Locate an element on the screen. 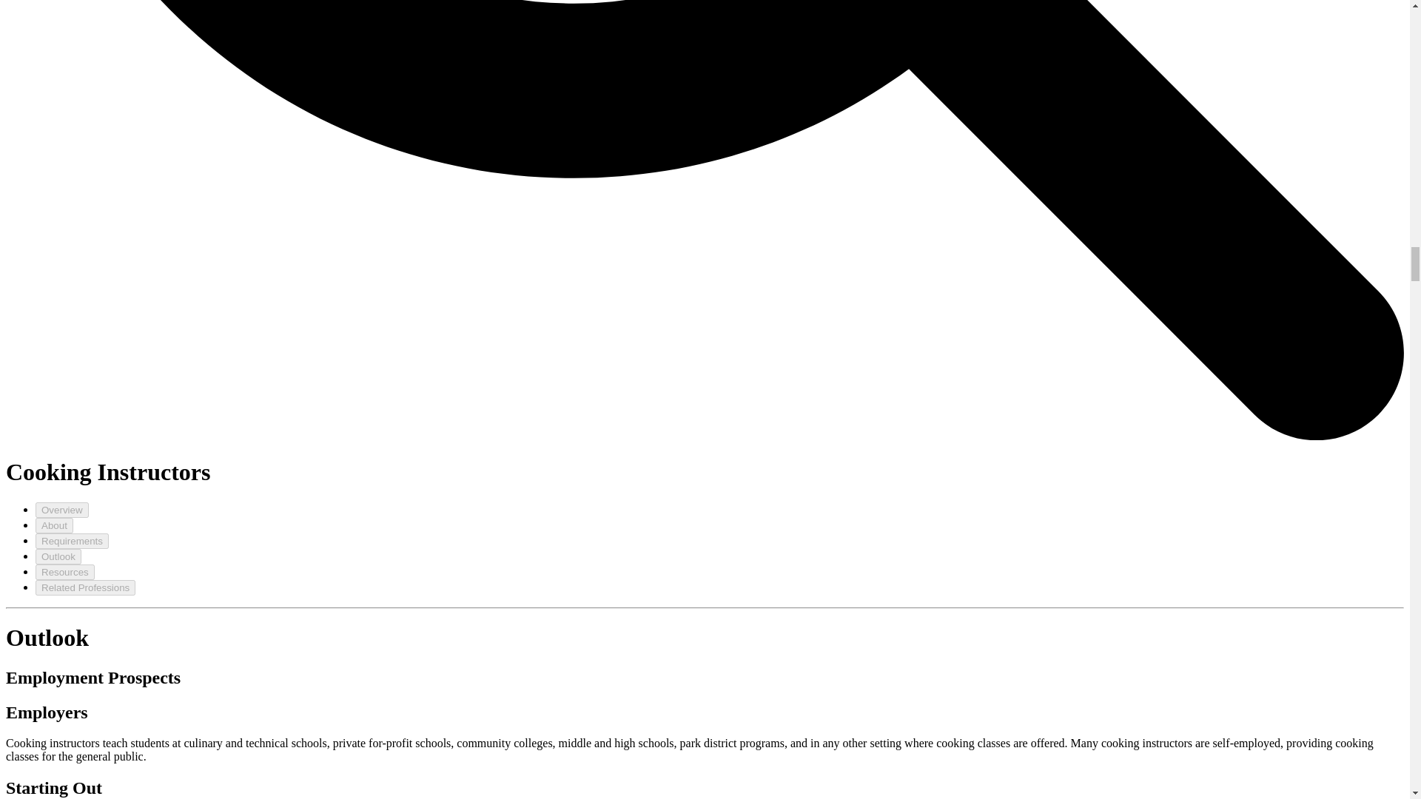 Image resolution: width=1421 pixels, height=799 pixels. Outlook is located at coordinates (58, 556).